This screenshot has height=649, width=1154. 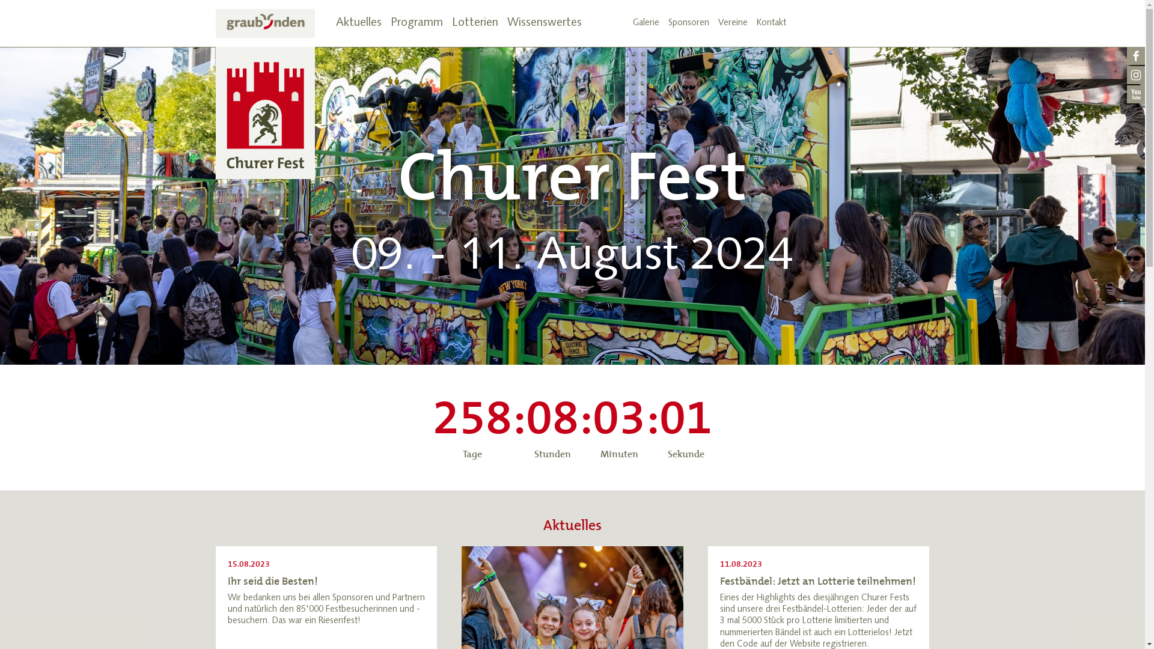 I want to click on Aktuelles, so click(x=358, y=23).